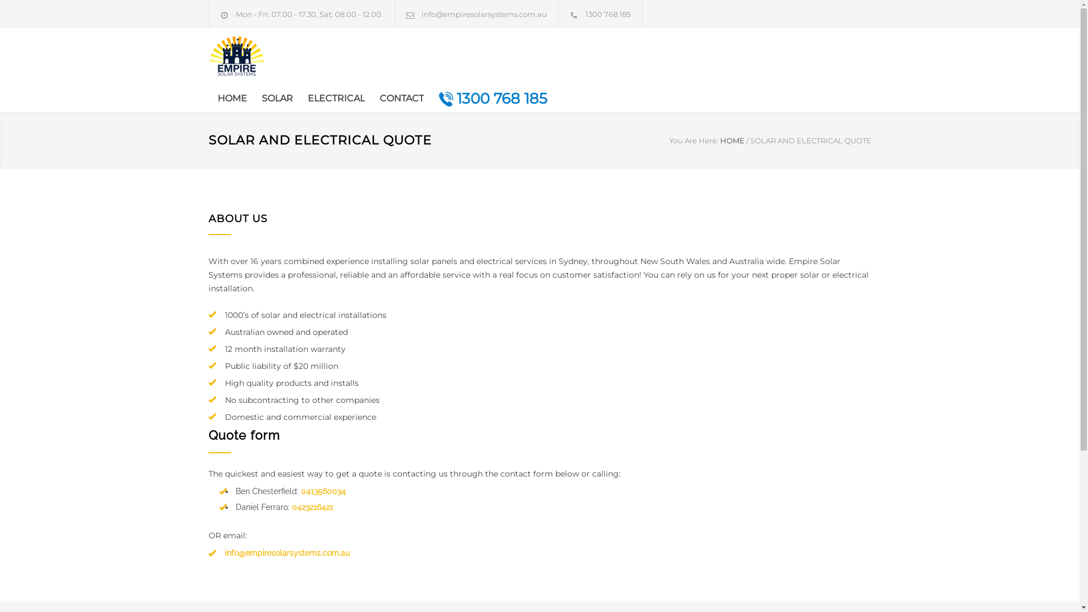  I want to click on CONTACT, so click(394, 99).